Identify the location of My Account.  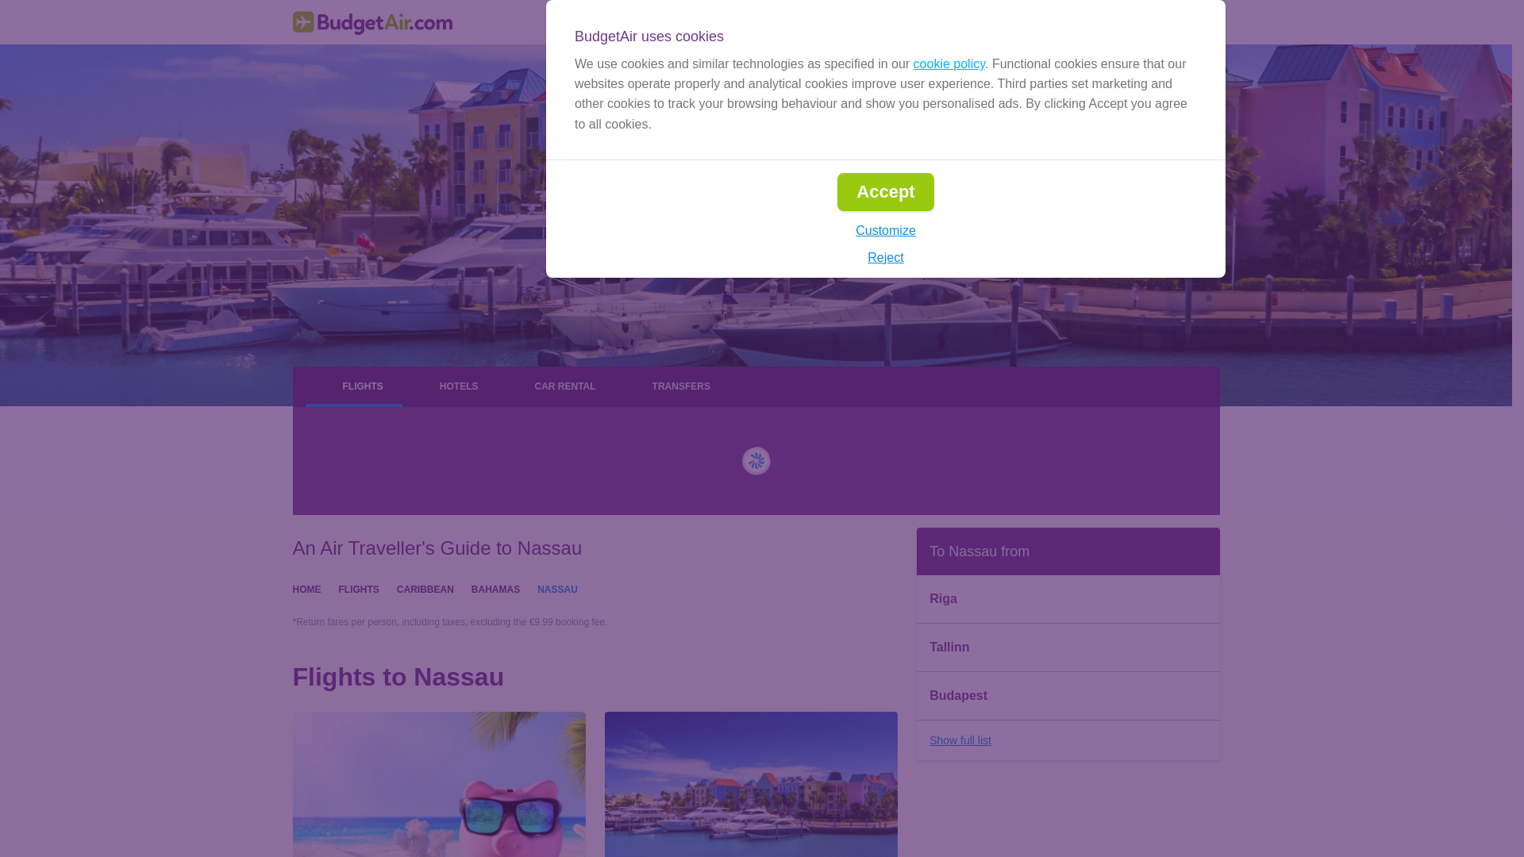
(1168, 22).